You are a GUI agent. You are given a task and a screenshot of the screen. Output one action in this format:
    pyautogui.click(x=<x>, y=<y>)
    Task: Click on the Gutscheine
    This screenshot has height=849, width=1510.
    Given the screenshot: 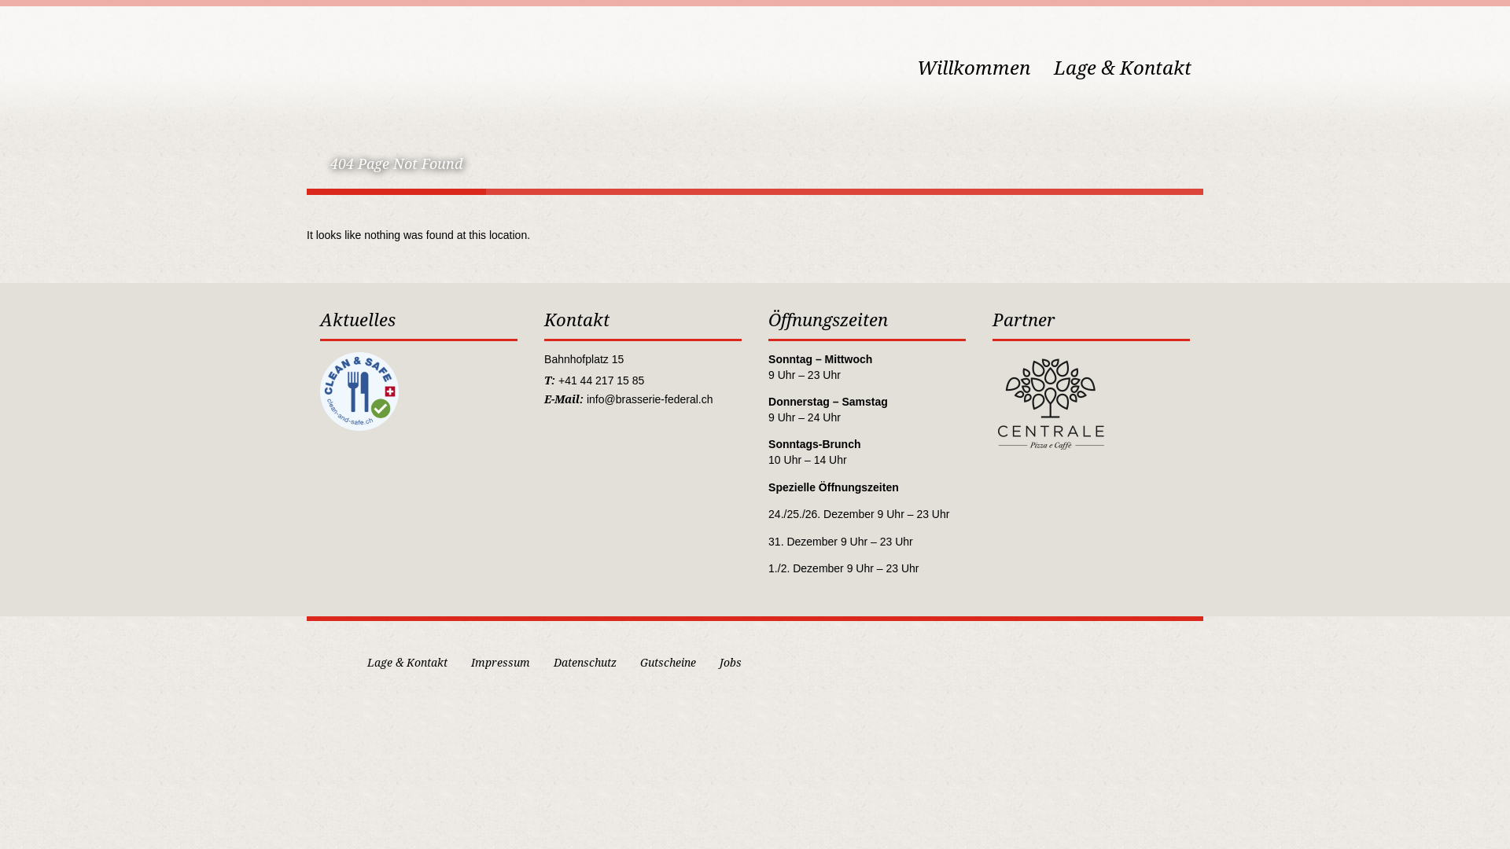 What is the action you would take?
    pyautogui.click(x=668, y=663)
    